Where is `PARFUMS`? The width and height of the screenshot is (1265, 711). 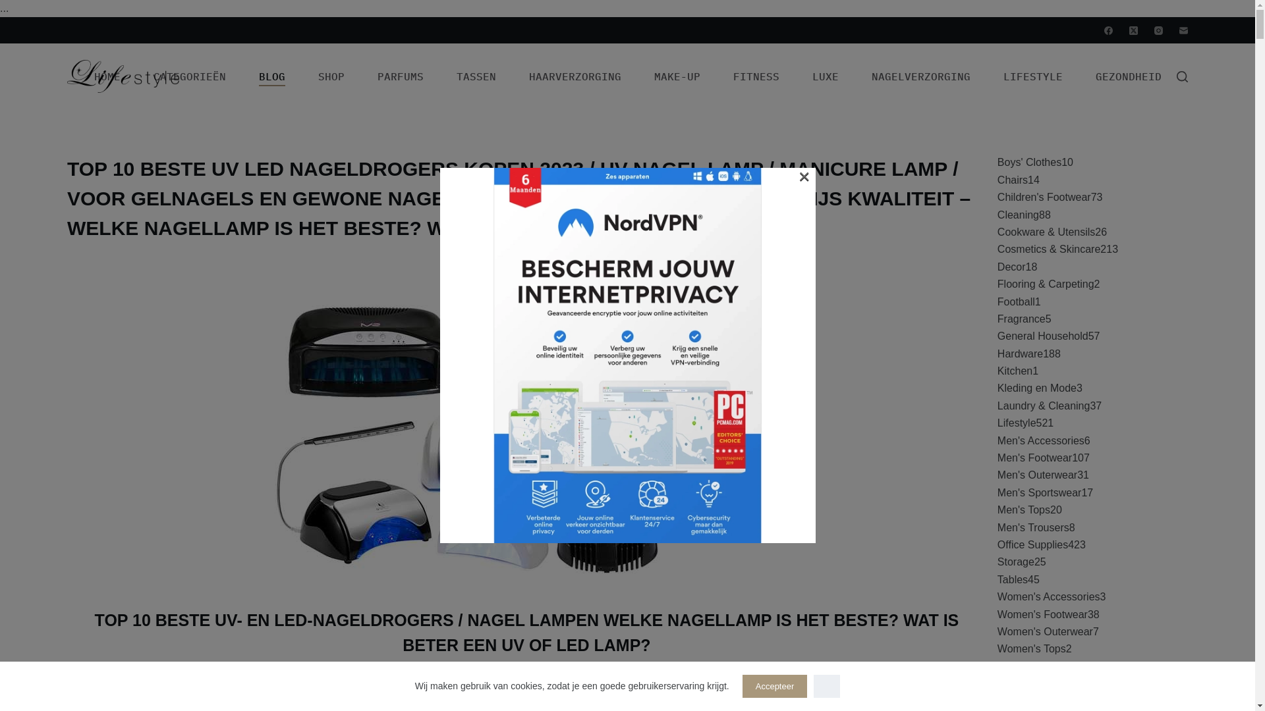 PARFUMS is located at coordinates (401, 76).